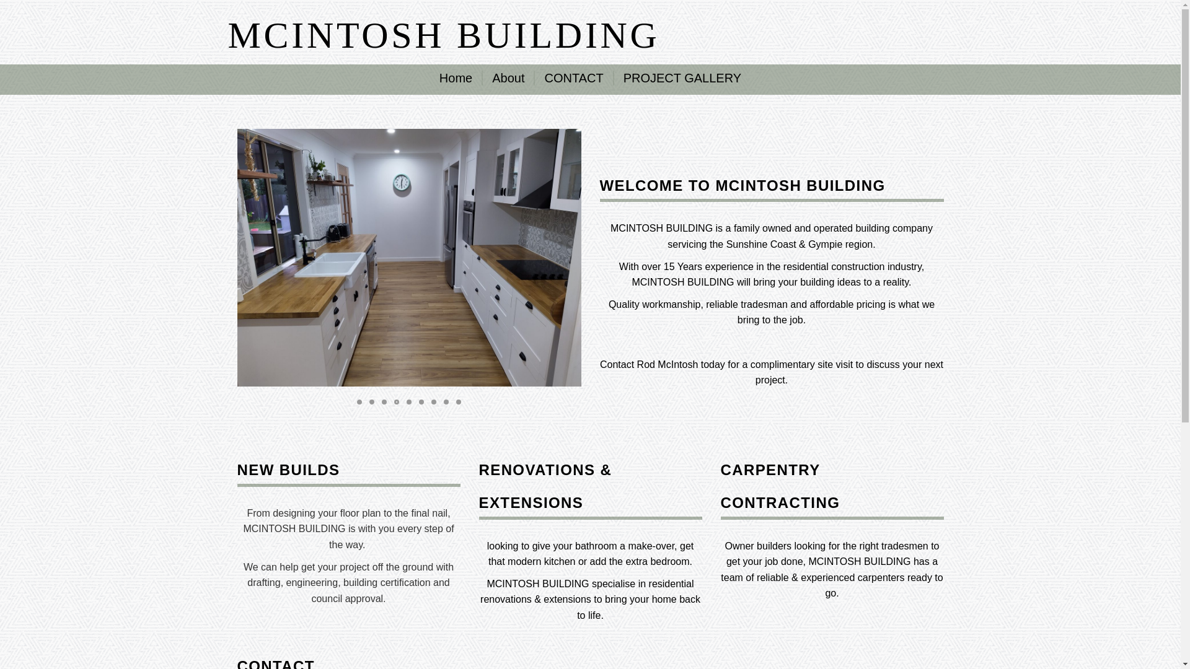 The image size is (1190, 669). I want to click on 6, so click(421, 402).